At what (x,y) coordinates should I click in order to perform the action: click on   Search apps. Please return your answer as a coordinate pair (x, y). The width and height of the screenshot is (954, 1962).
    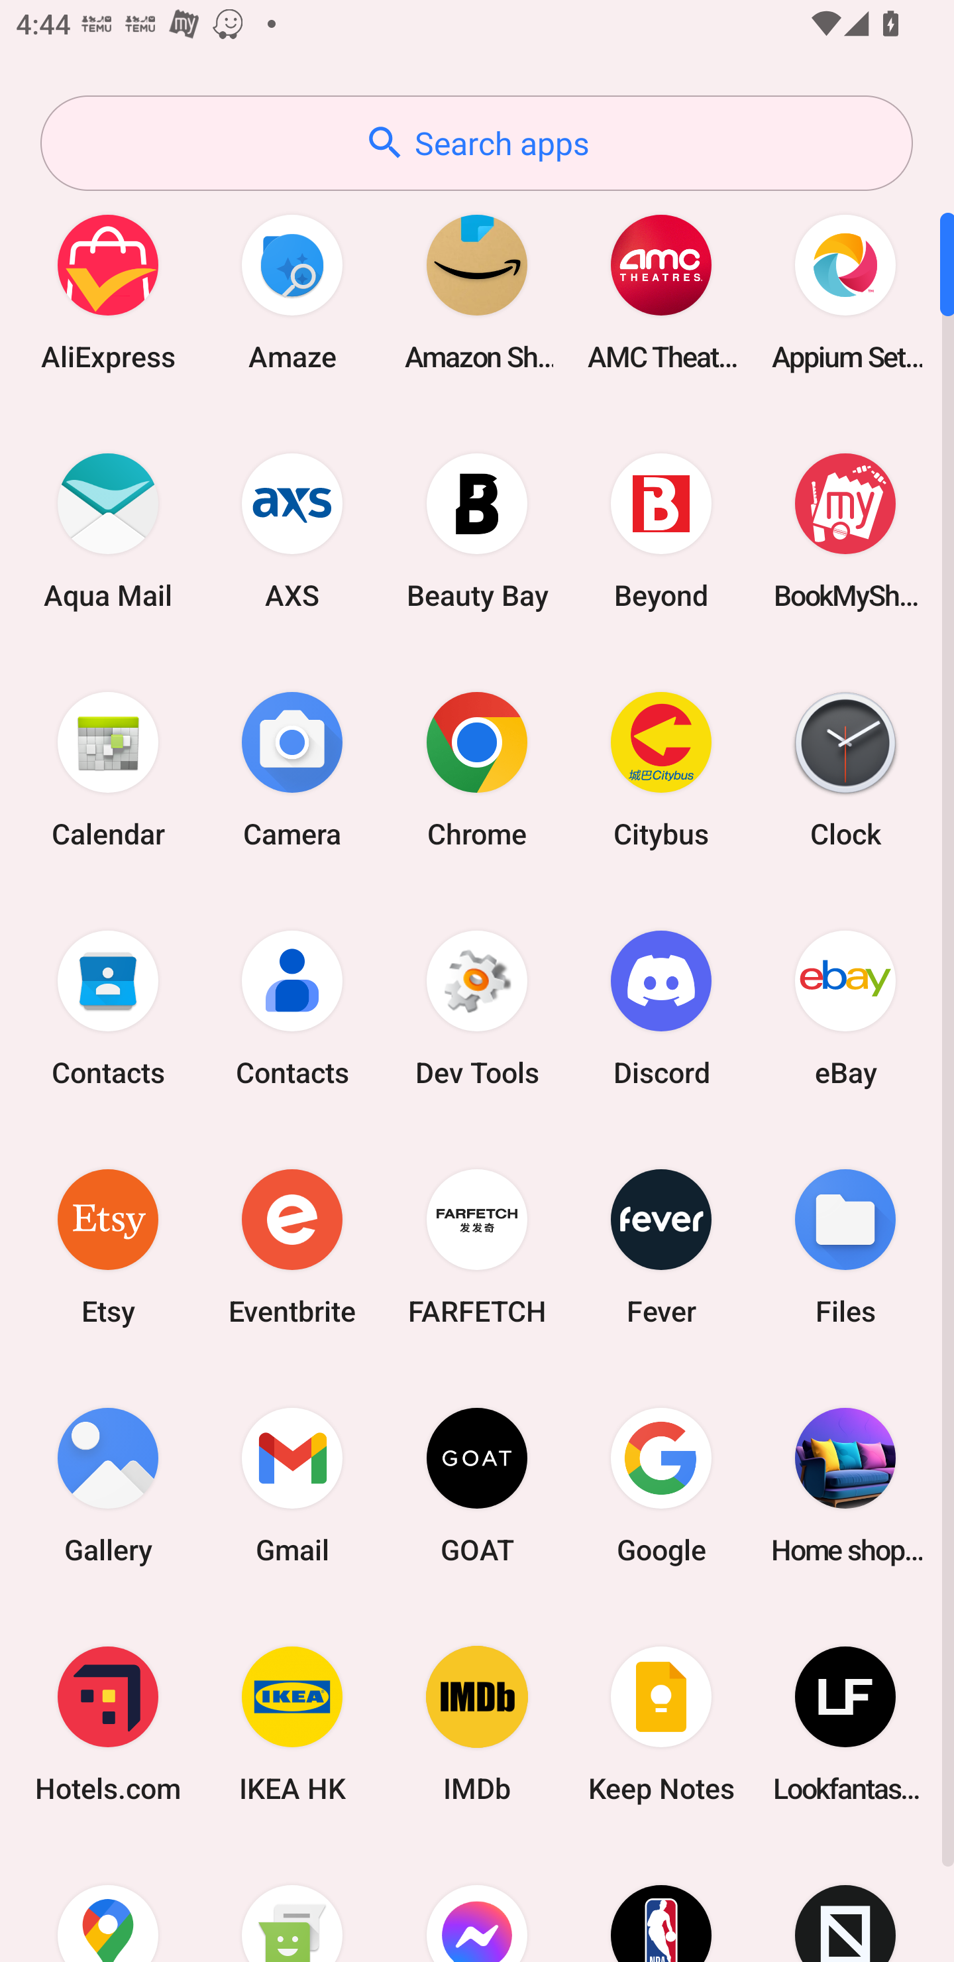
    Looking at the image, I should click on (476, 143).